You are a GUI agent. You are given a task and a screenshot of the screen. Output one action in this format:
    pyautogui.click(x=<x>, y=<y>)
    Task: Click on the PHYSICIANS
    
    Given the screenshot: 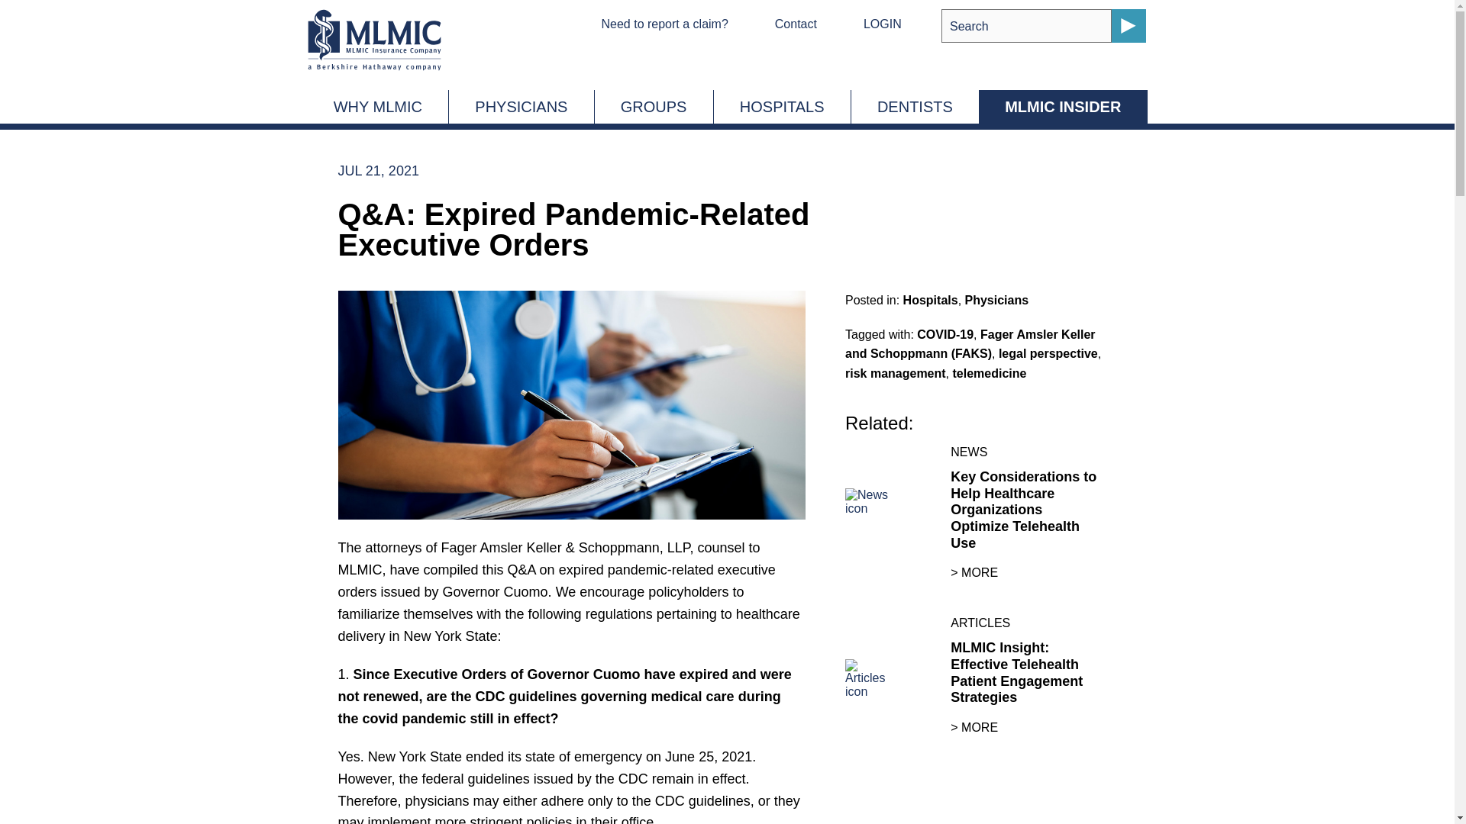 What is the action you would take?
    pyautogui.click(x=521, y=107)
    